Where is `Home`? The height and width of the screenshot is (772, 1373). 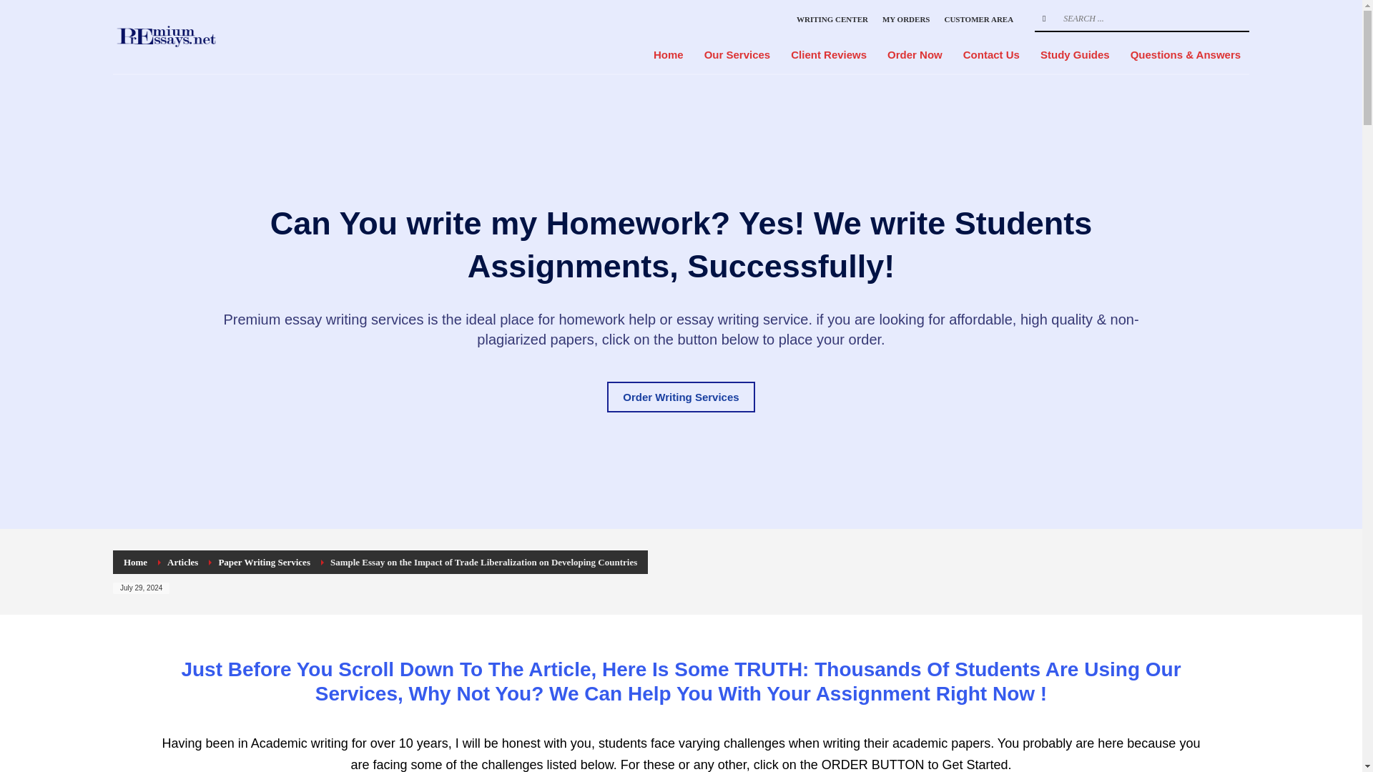 Home is located at coordinates (134, 562).